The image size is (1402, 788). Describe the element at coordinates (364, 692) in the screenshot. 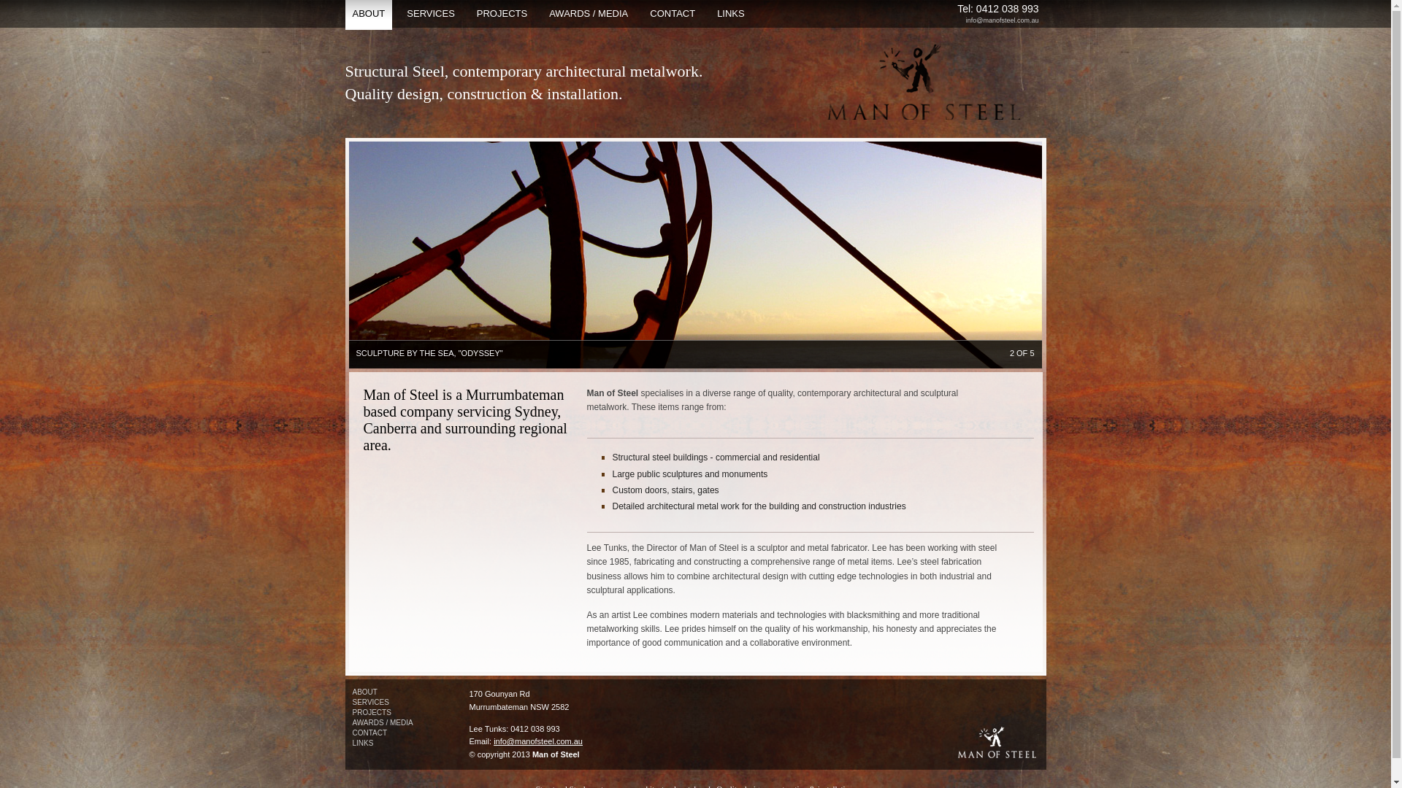

I see `ABOUT` at that location.